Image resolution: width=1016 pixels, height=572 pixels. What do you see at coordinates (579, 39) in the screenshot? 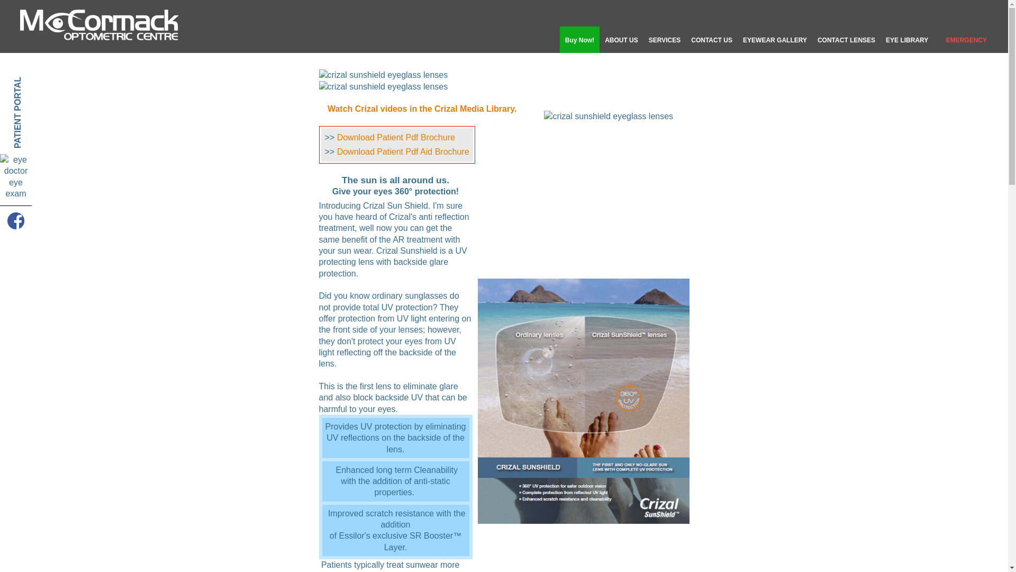
I see `Buy Now!` at bounding box center [579, 39].